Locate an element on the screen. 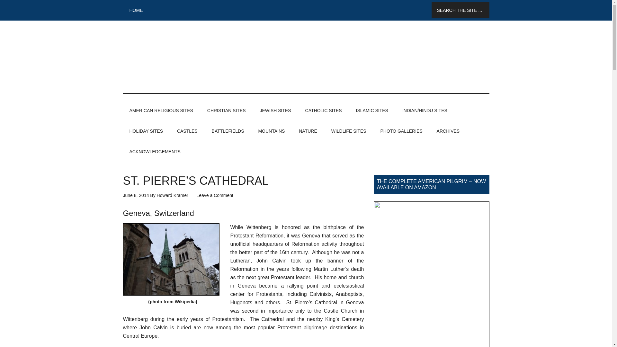  HOLIDAY SITES is located at coordinates (146, 131).